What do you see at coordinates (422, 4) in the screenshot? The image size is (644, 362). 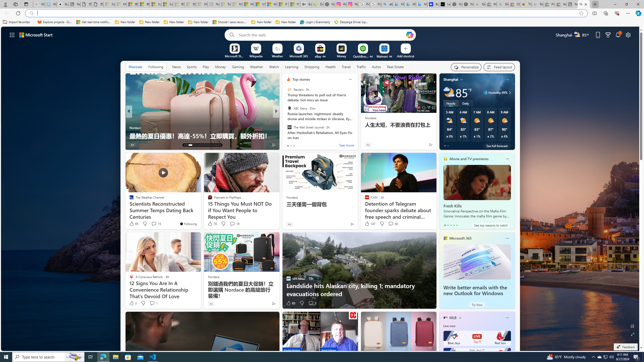 I see `Microsoft Bing Travel - Shangri-La Hotel Bangkok` at bounding box center [422, 4].